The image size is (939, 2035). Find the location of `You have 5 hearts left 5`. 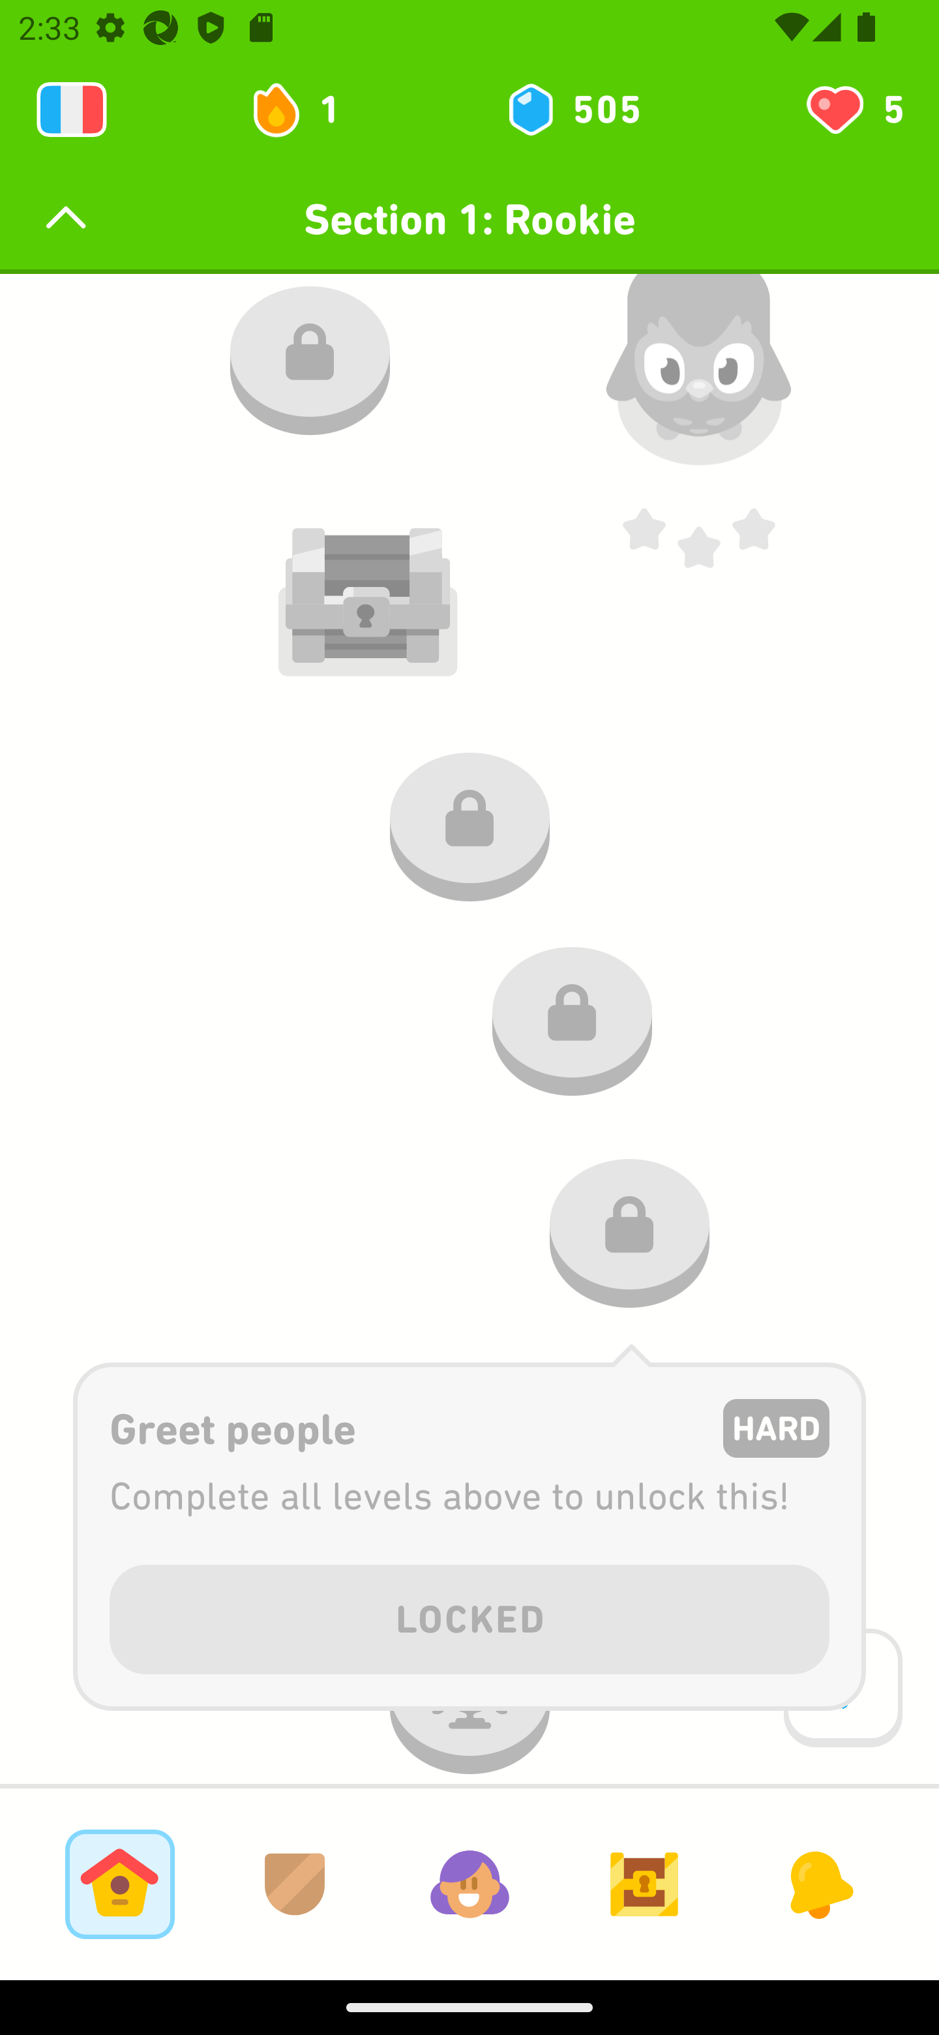

You have 5 hearts left 5 is located at coordinates (853, 110).